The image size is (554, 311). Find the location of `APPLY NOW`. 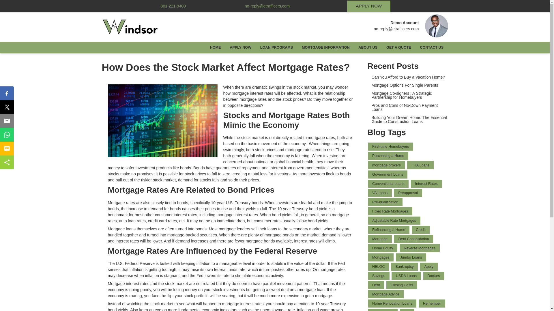

APPLY NOW is located at coordinates (369, 6).